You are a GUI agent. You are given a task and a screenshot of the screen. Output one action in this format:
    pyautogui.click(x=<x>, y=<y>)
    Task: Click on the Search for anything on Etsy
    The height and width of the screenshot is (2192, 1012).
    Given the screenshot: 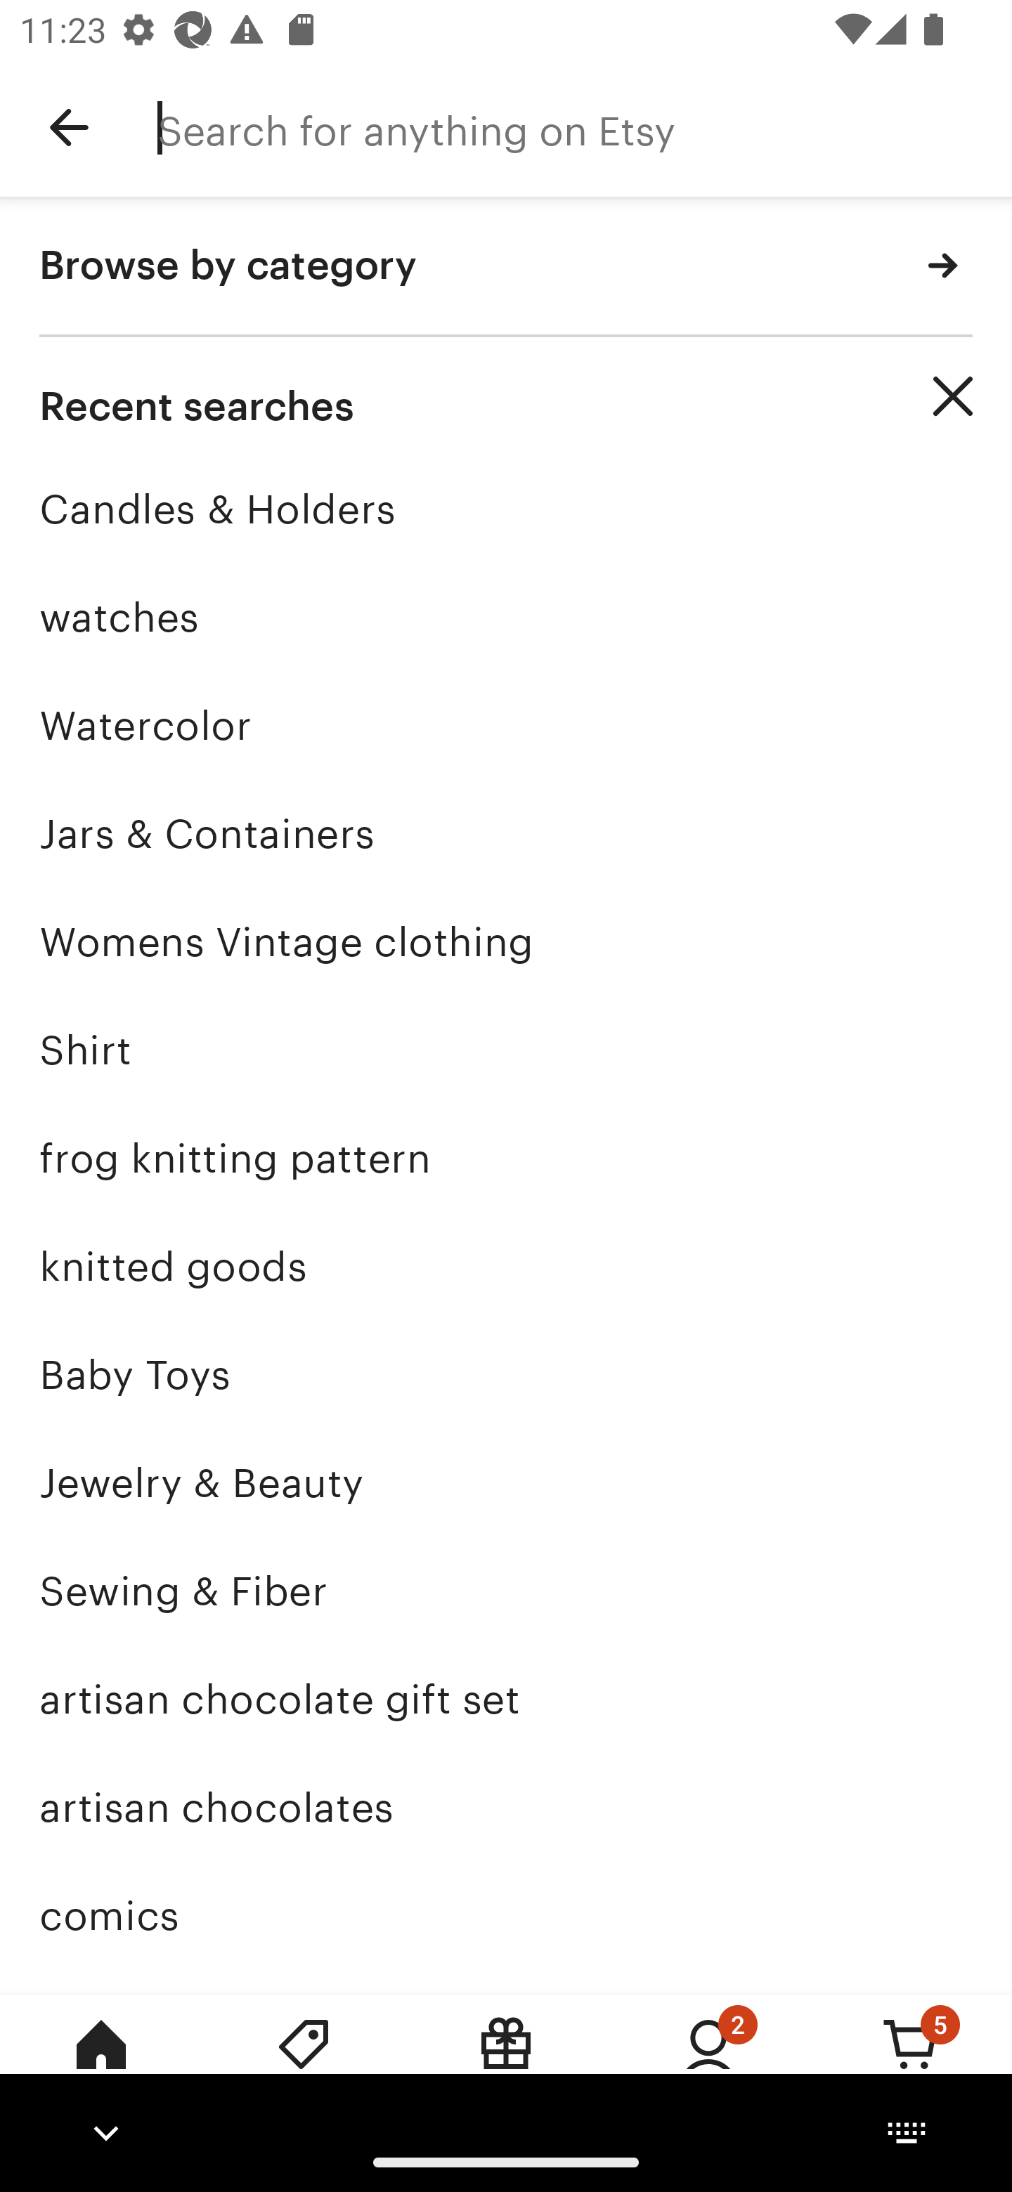 What is the action you would take?
    pyautogui.click(x=585, y=128)
    